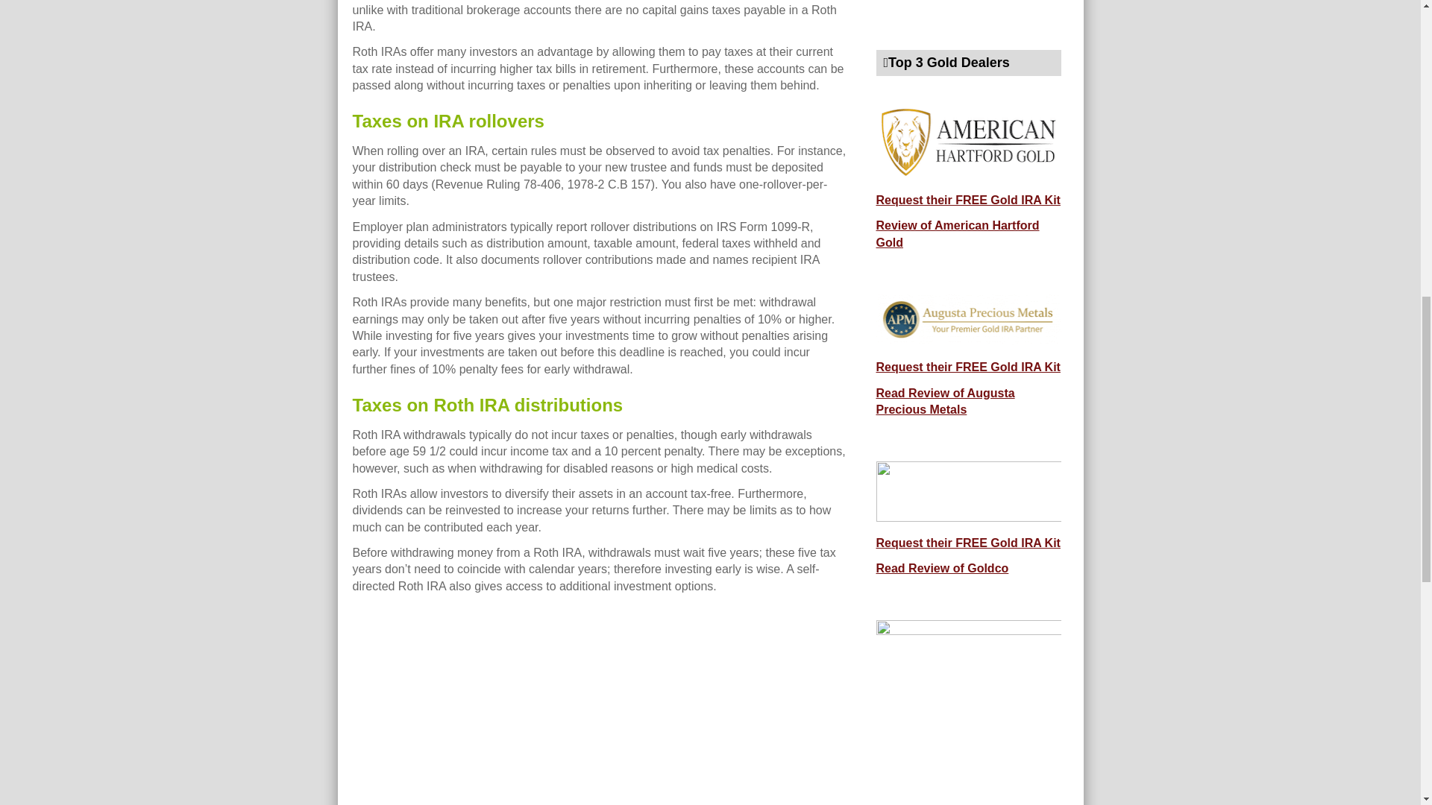 The width and height of the screenshot is (1432, 805). I want to click on Review of American Hartford Gold, so click(957, 233).